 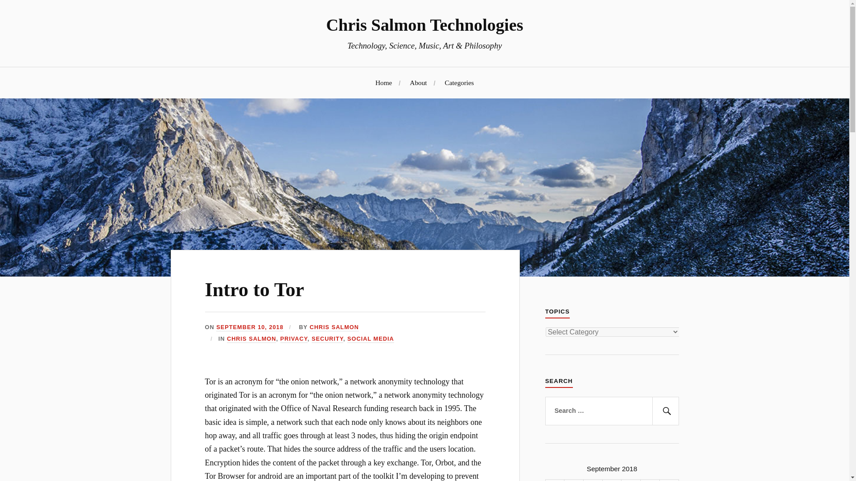 I want to click on SOCIAL MEDIA, so click(x=370, y=339).